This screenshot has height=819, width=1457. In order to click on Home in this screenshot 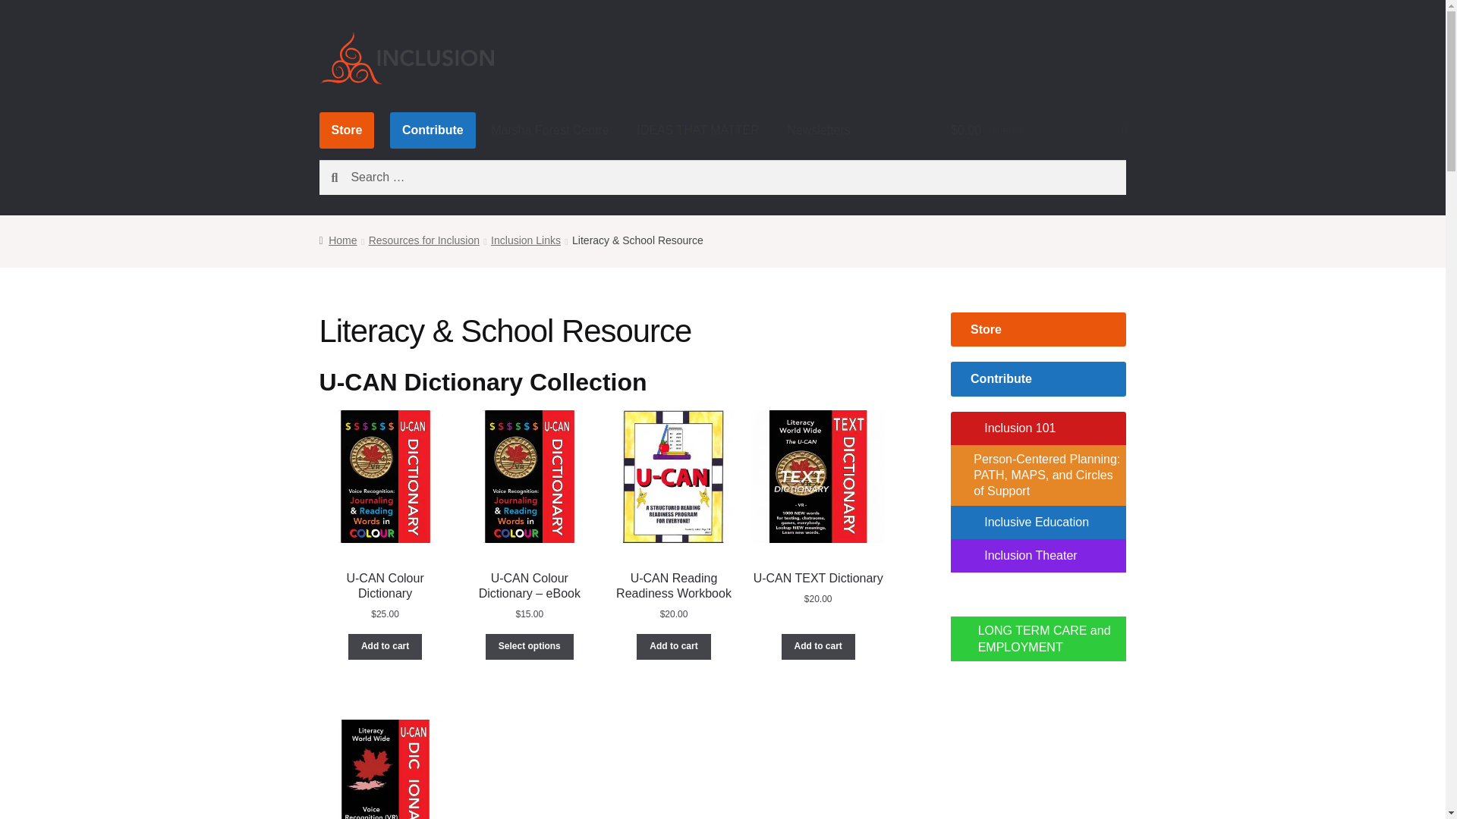, I will do `click(338, 240)`.